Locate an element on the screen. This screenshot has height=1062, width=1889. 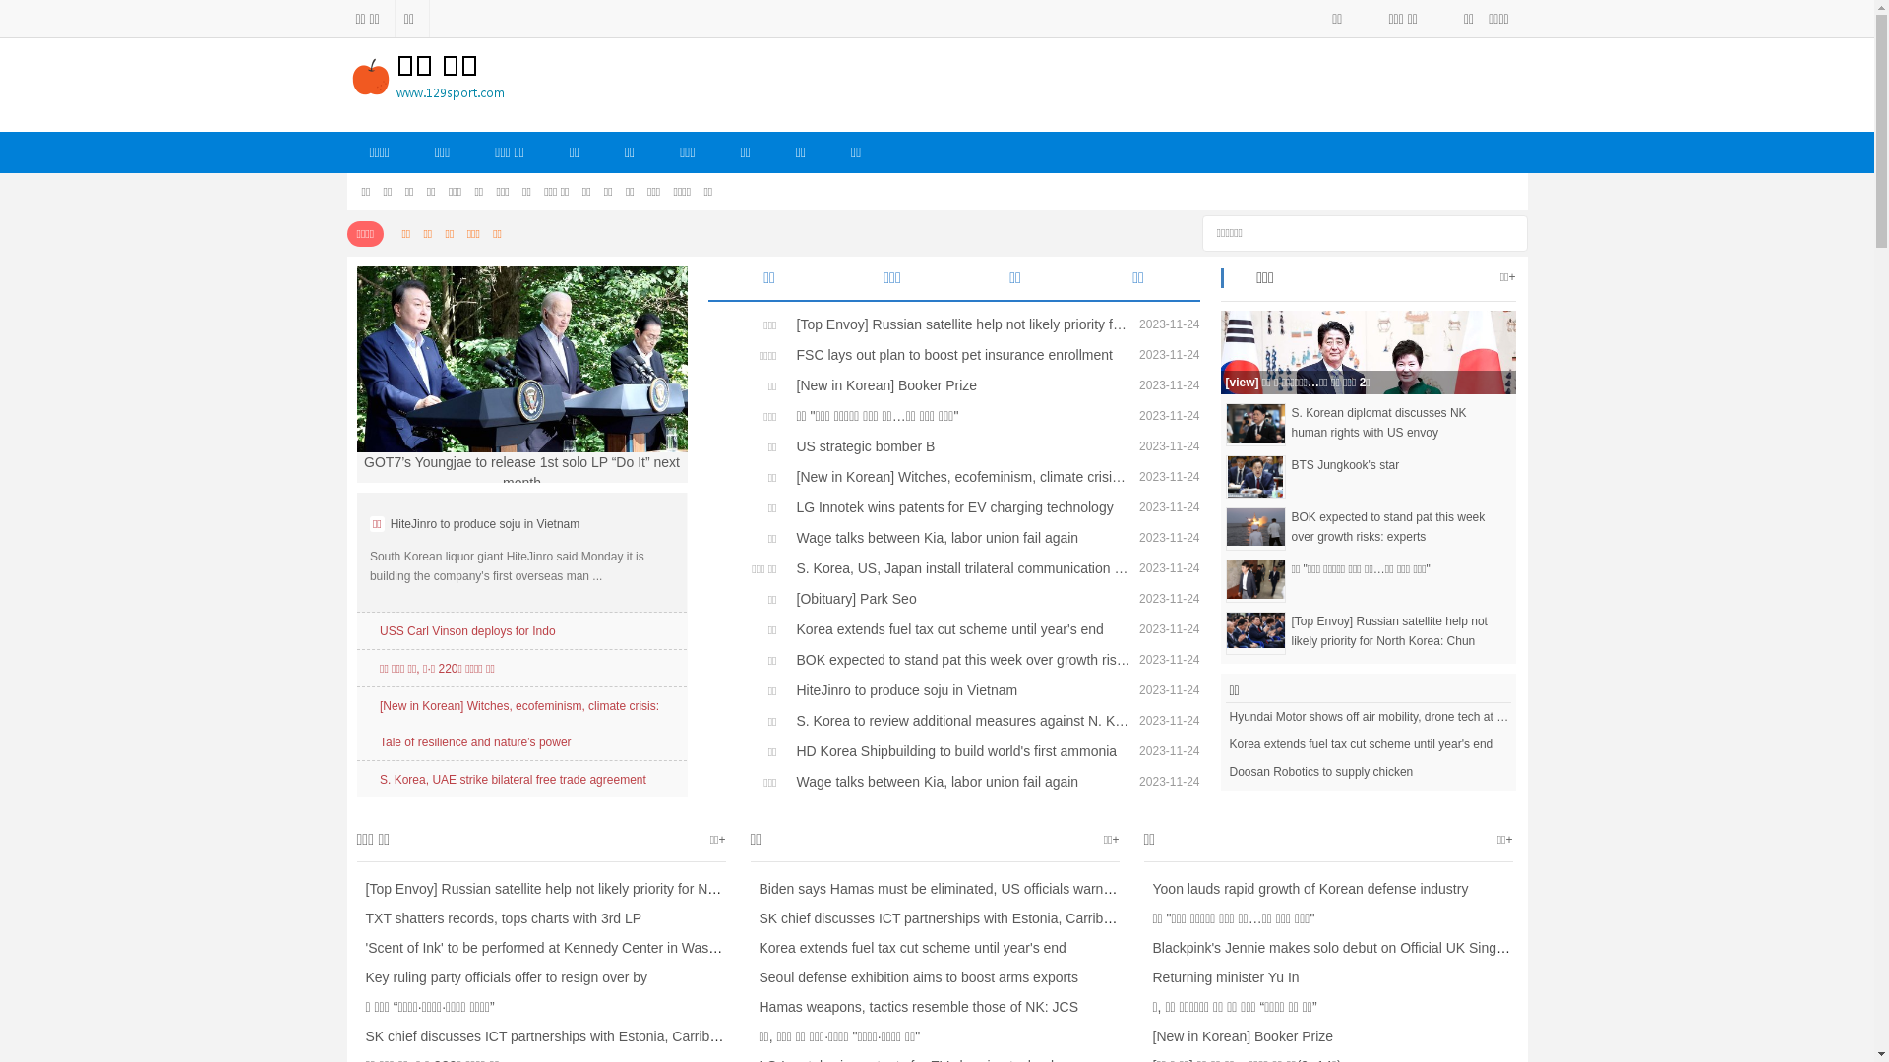
  is located at coordinates (1505, 230).